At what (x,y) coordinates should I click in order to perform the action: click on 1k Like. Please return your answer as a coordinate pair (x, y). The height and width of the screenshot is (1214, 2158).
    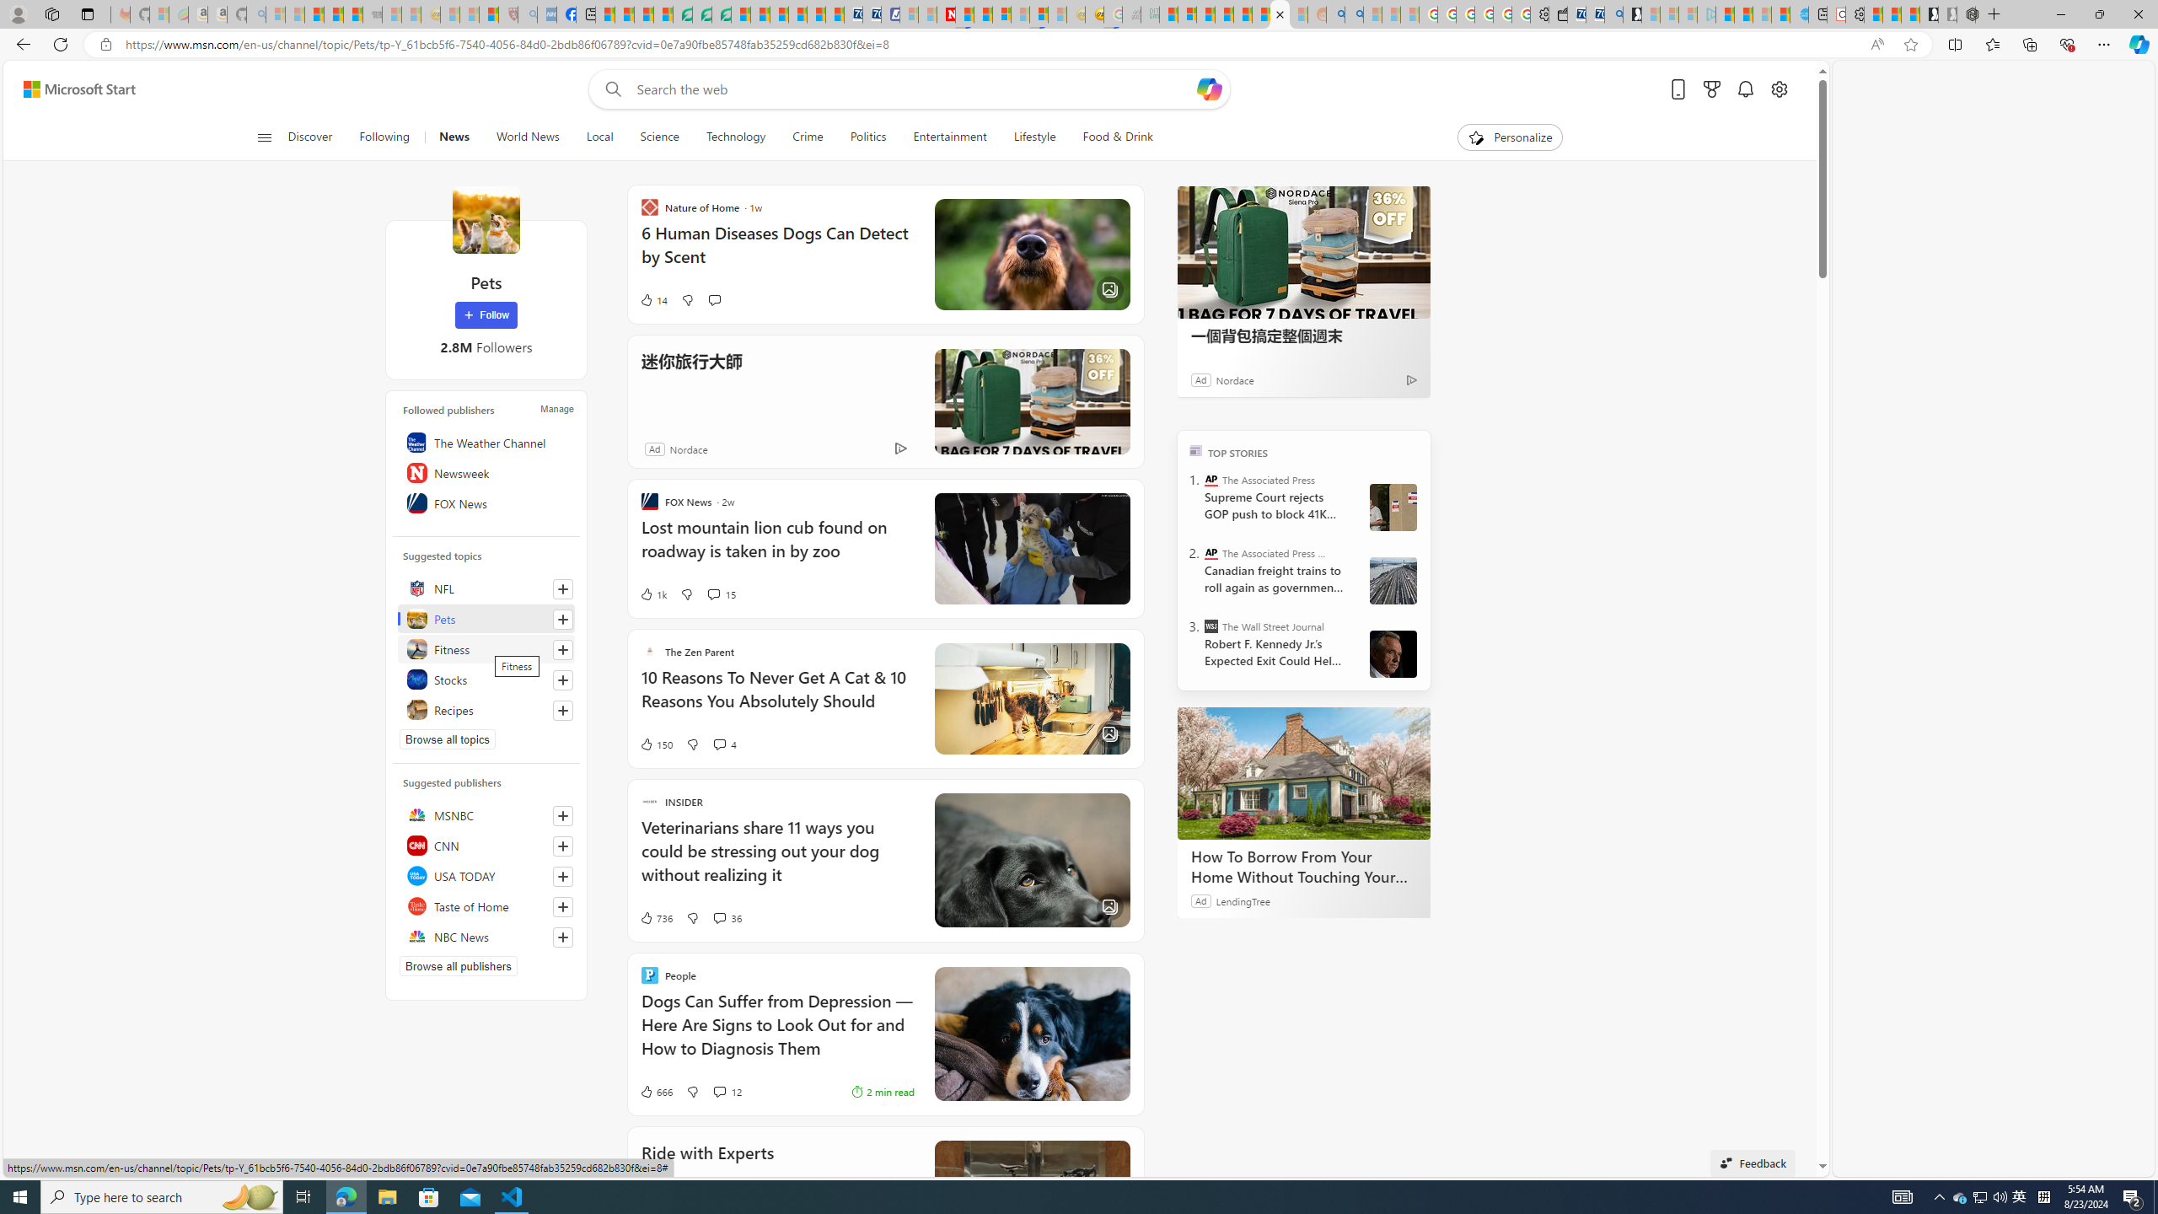
    Looking at the image, I should click on (652, 594).